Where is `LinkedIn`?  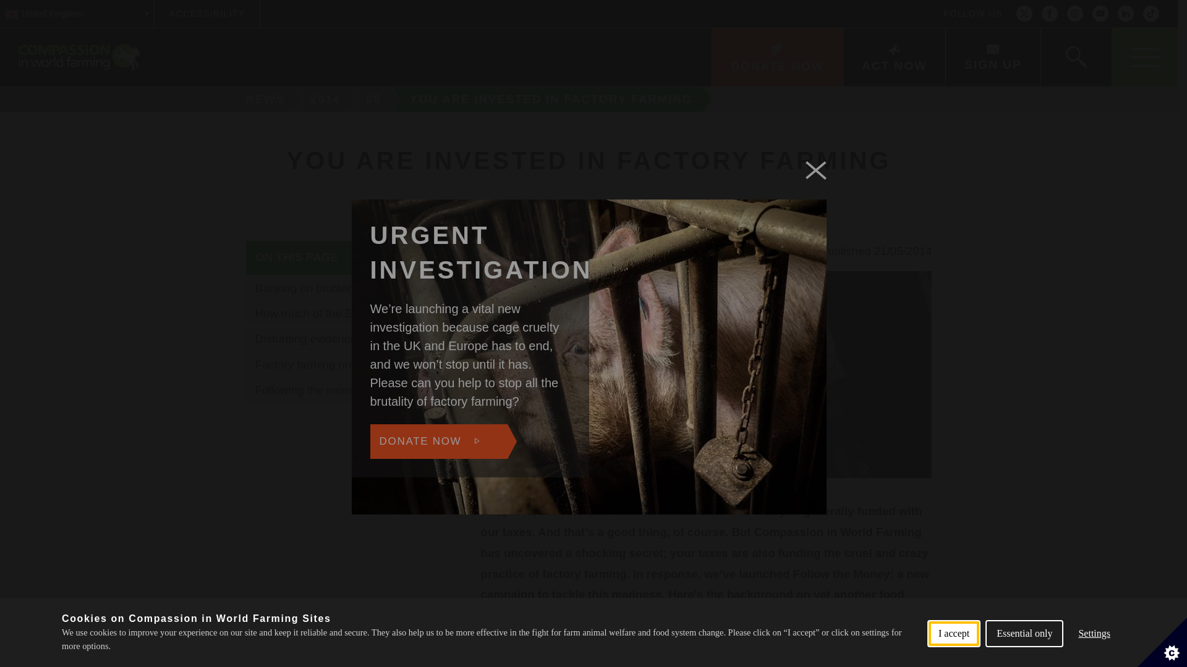
LinkedIn is located at coordinates (1125, 14).